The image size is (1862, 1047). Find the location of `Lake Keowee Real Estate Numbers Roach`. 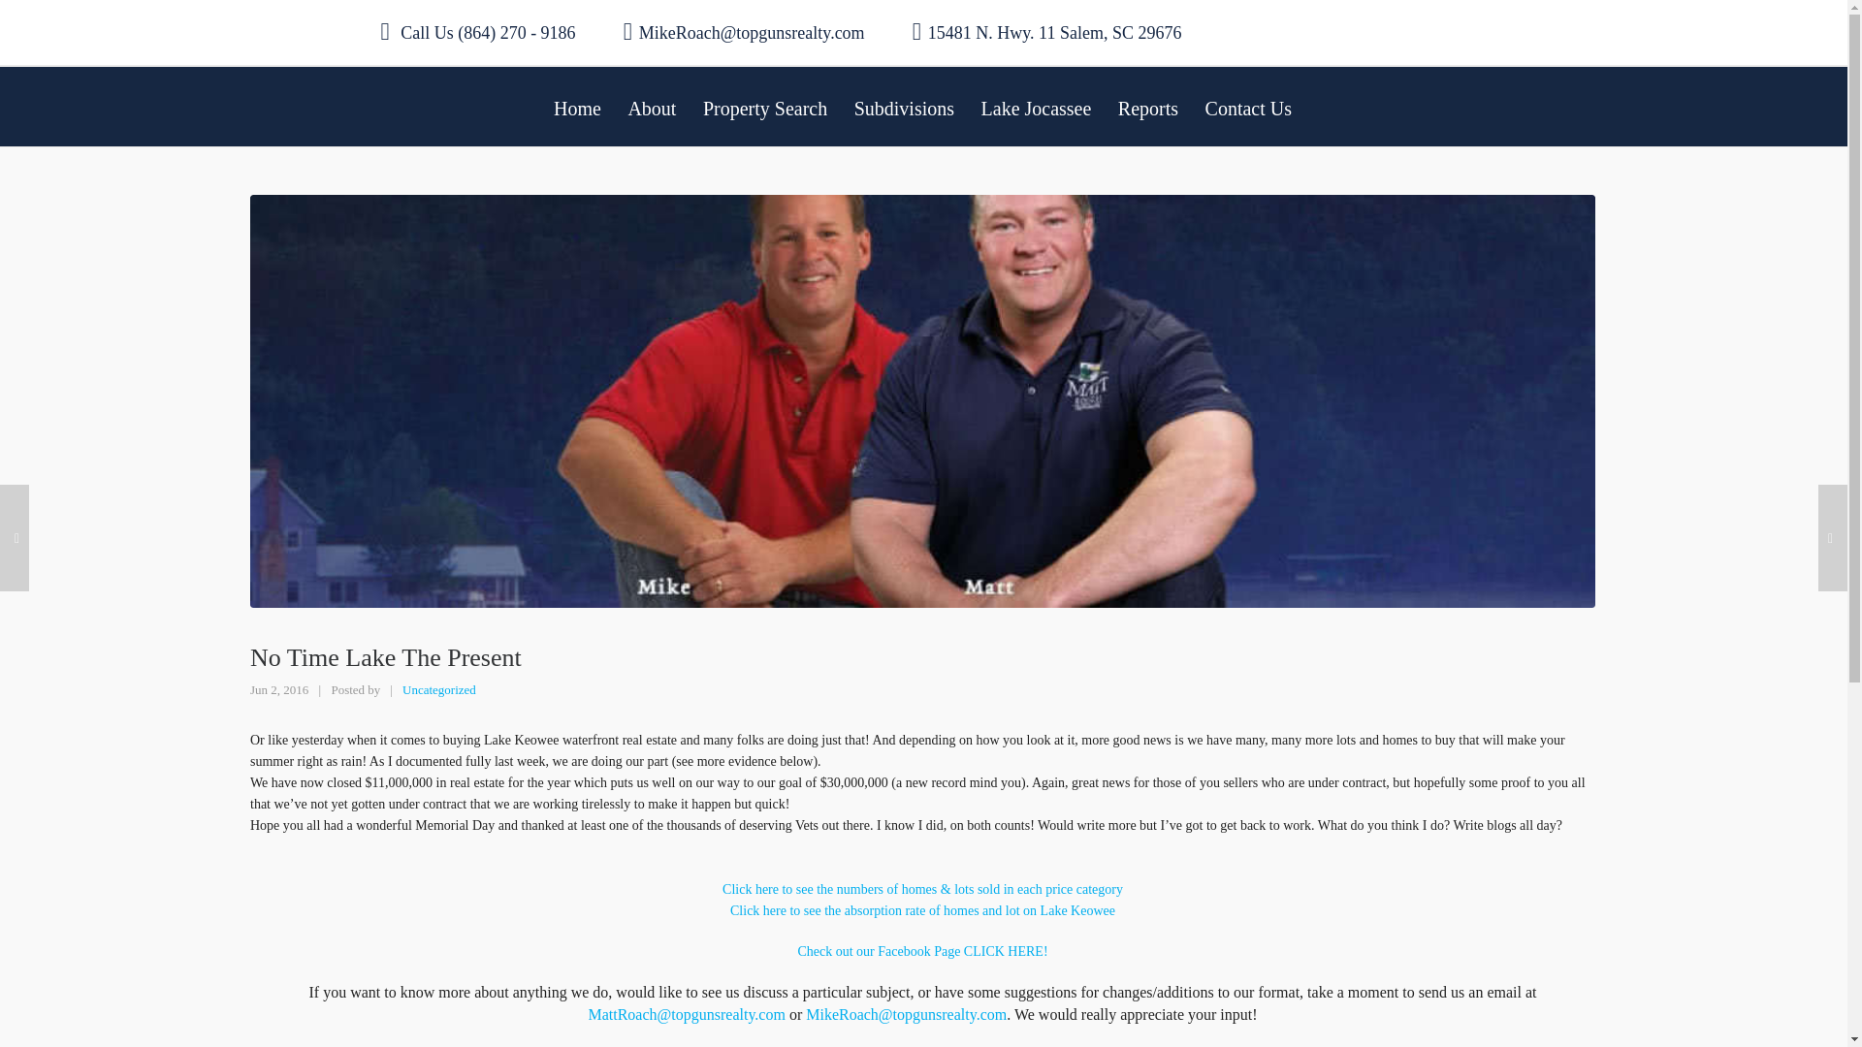

Lake Keowee Real Estate Numbers Roach is located at coordinates (922, 911).